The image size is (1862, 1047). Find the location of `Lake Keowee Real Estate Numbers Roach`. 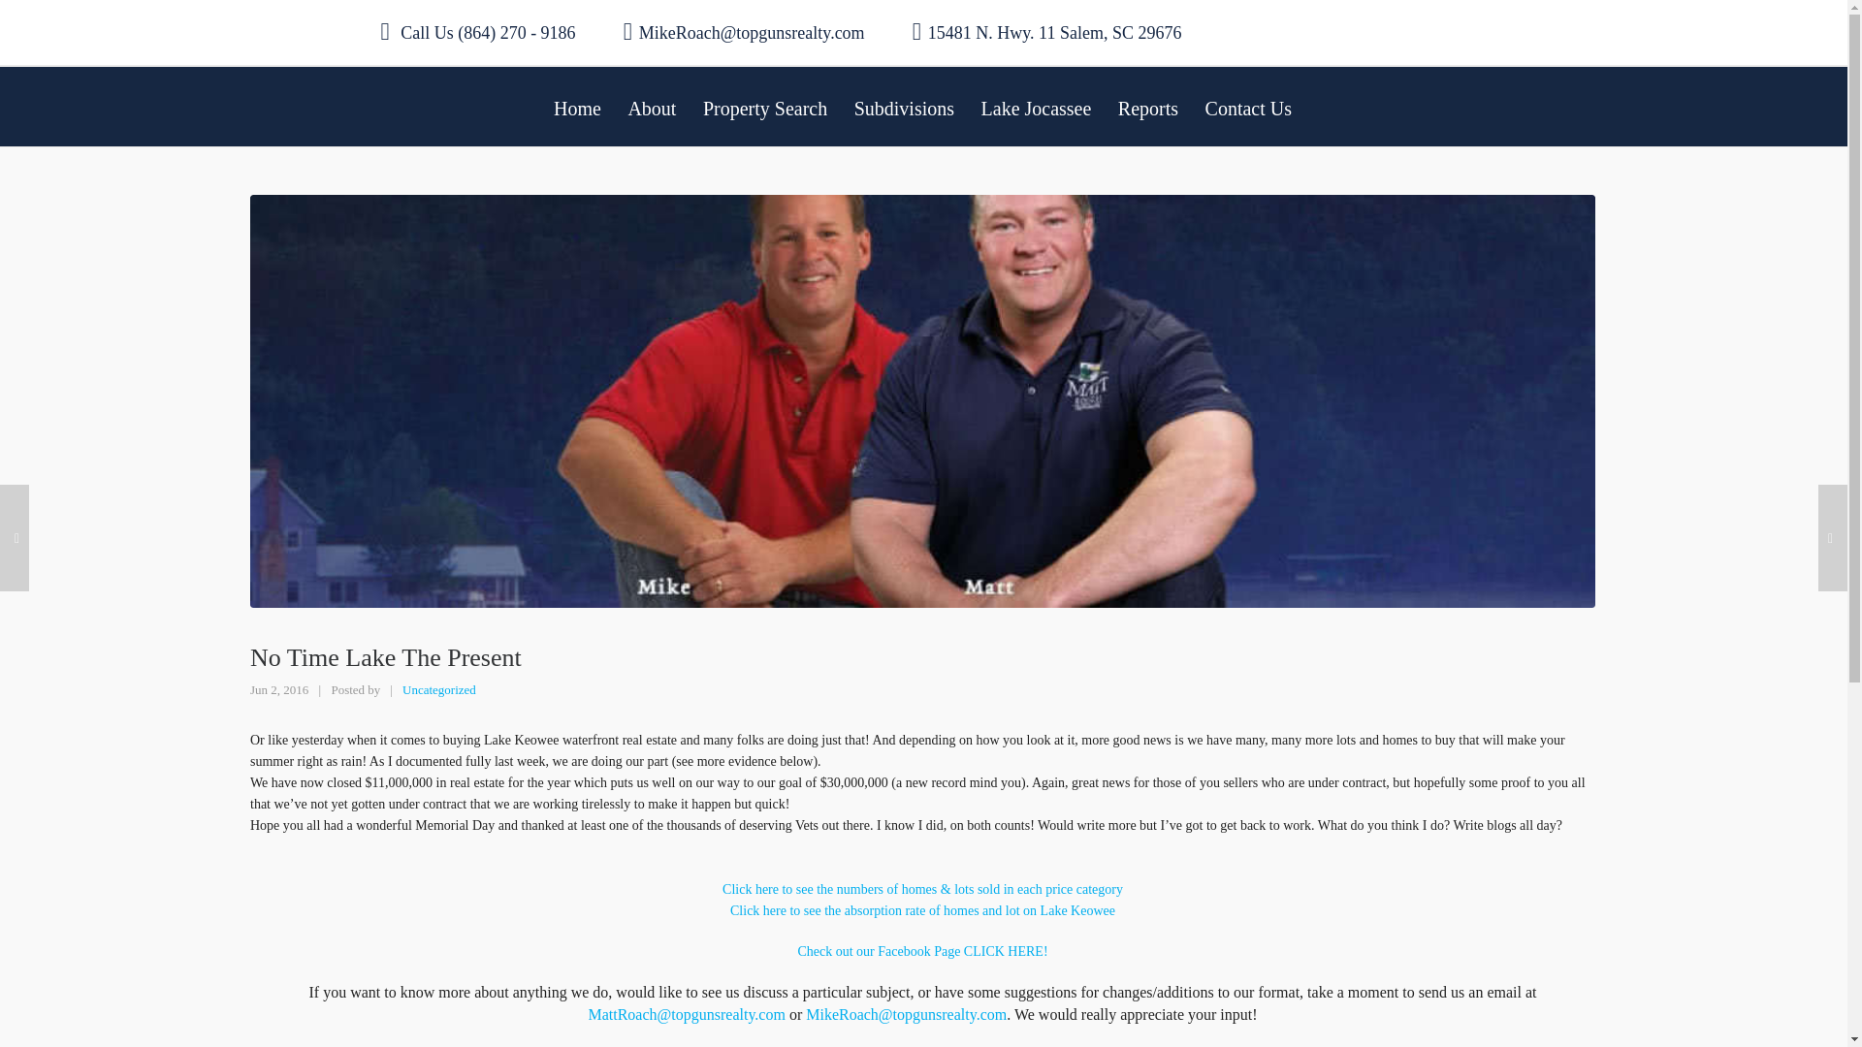

Lake Keowee Real Estate Numbers Roach is located at coordinates (922, 911).